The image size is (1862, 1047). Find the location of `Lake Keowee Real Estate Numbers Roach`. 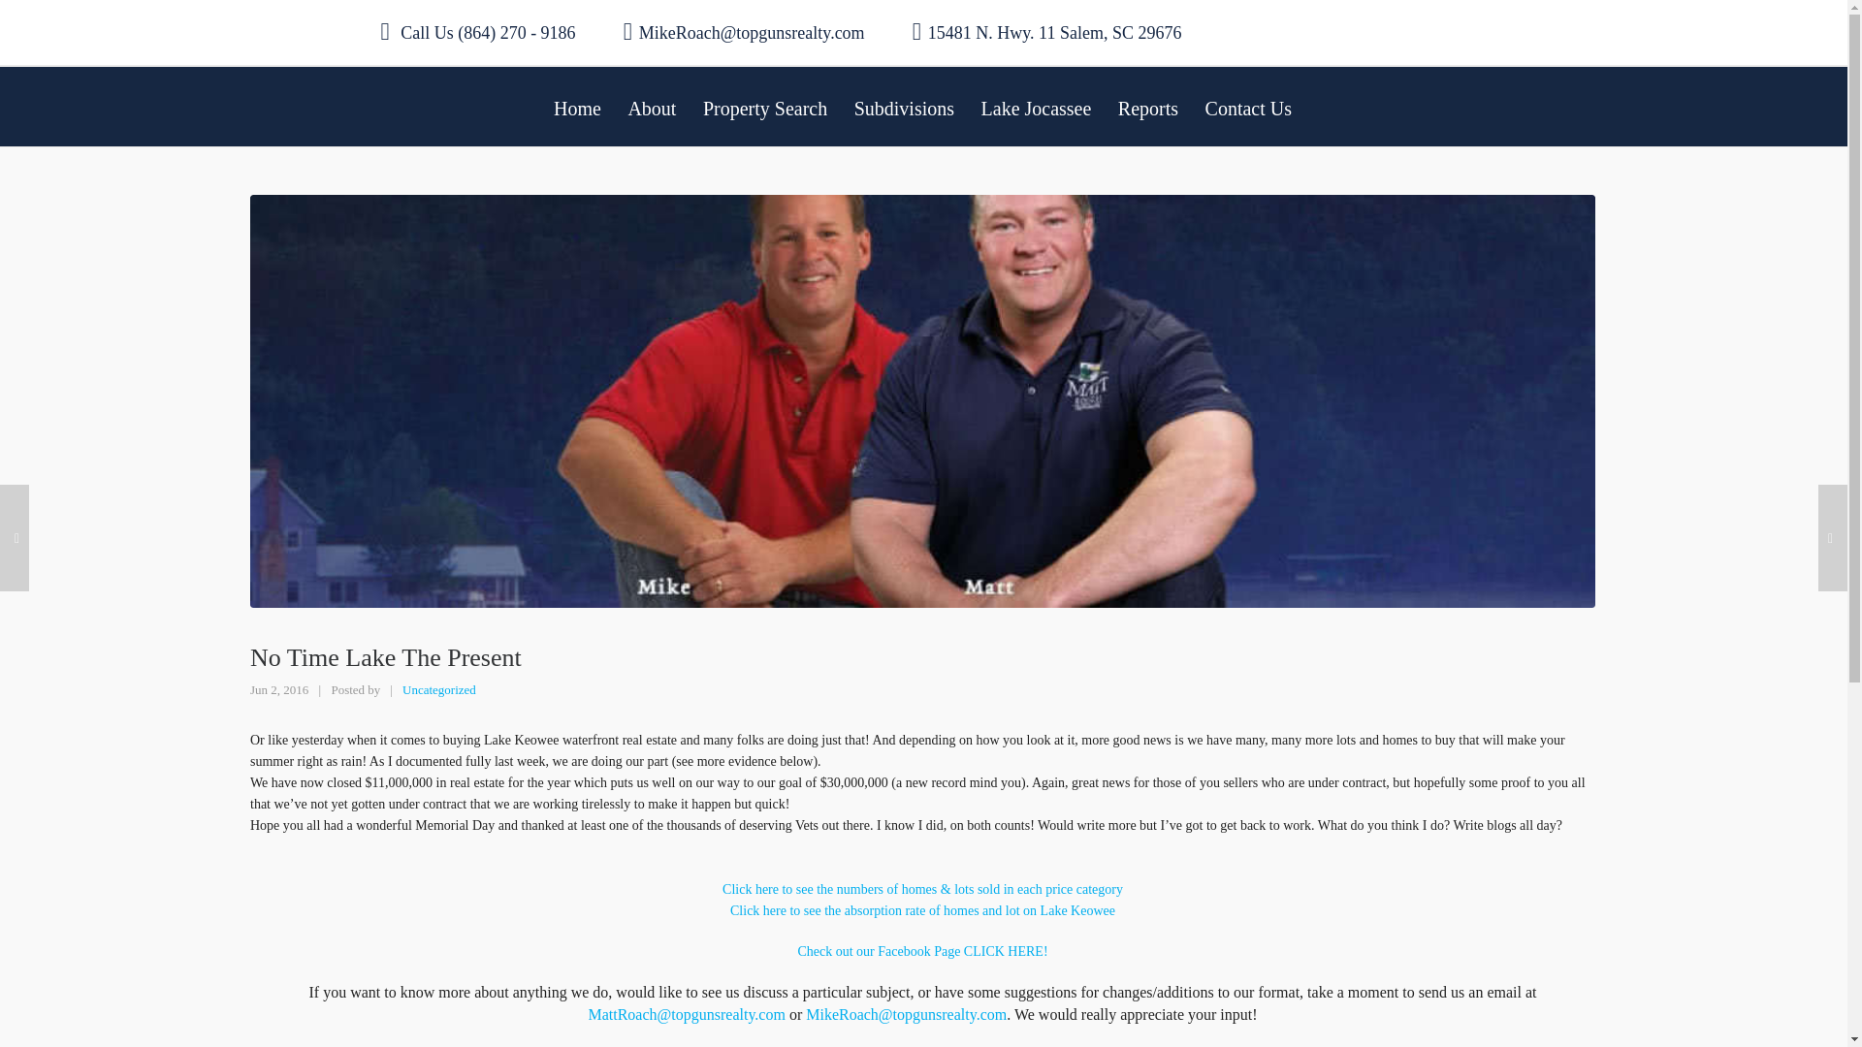

Lake Keowee Real Estate Numbers Roach is located at coordinates (922, 911).